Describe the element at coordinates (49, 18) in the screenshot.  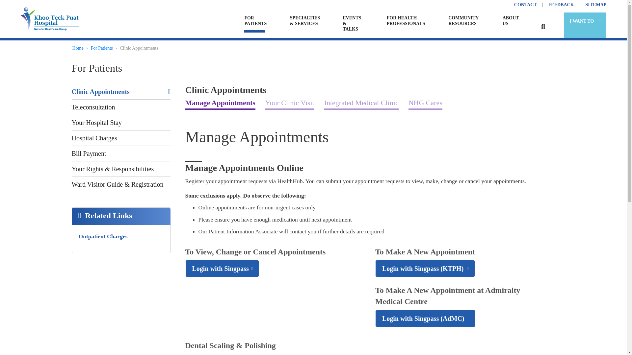
I see `Logo` at that location.